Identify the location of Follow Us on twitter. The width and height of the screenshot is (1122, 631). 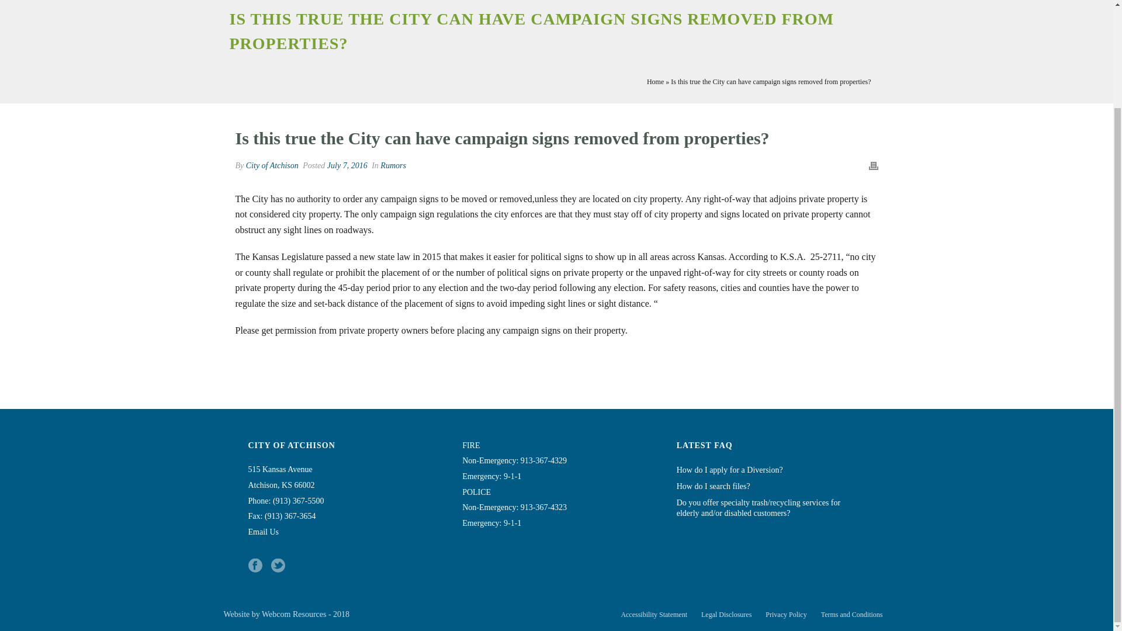
(278, 566).